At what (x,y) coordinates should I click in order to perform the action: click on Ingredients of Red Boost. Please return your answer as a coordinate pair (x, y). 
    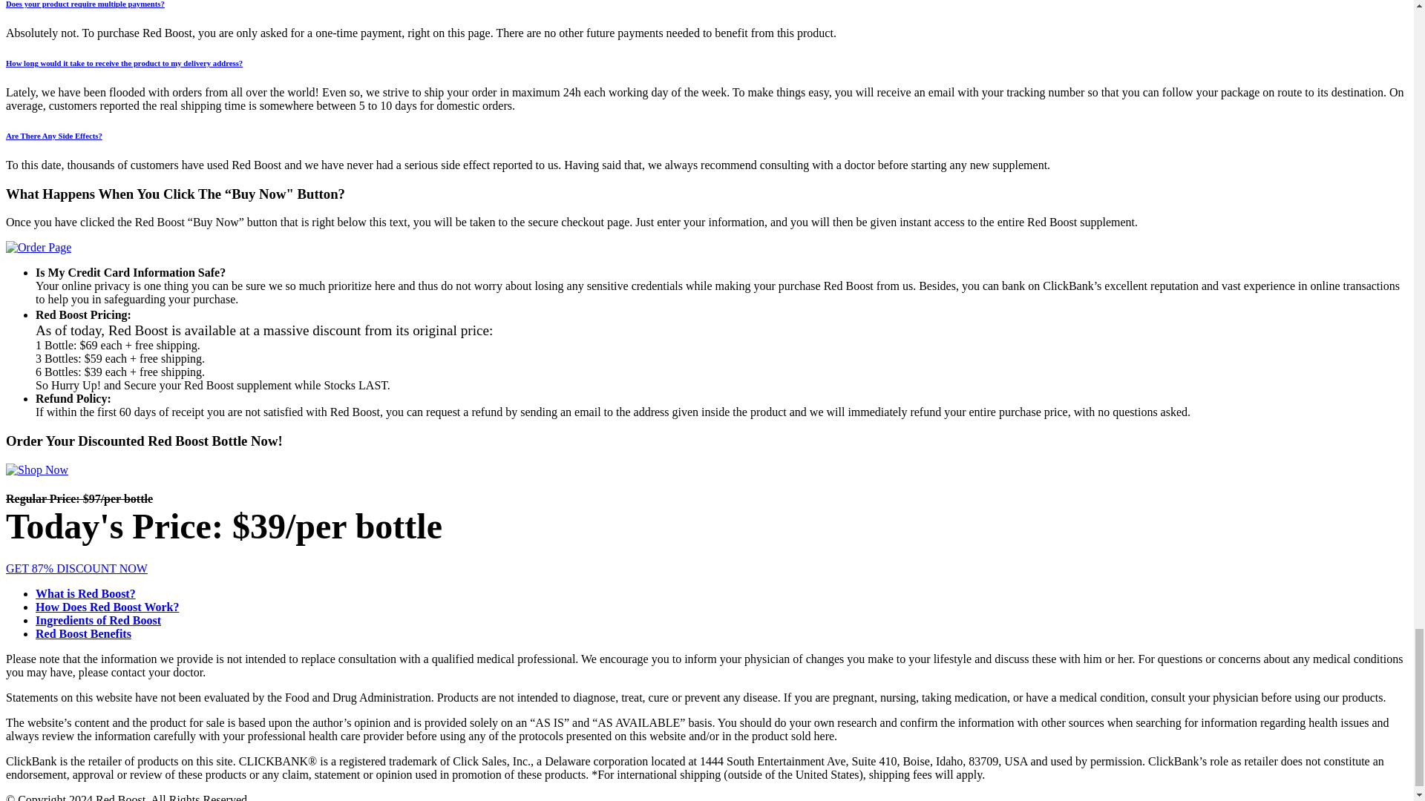
    Looking at the image, I should click on (98, 620).